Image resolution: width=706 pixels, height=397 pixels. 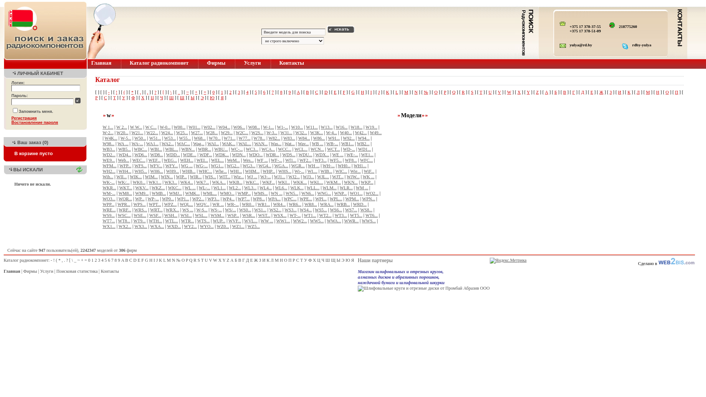 What do you see at coordinates (70, 260) in the screenshot?
I see `[` at bounding box center [70, 260].